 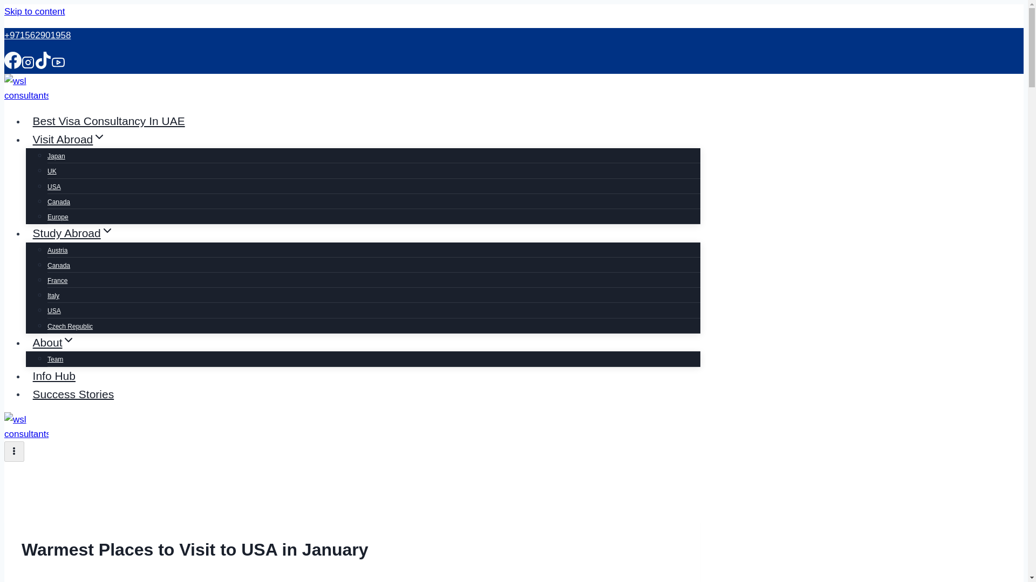 What do you see at coordinates (14, 452) in the screenshot?
I see `Toggle Menu` at bounding box center [14, 452].